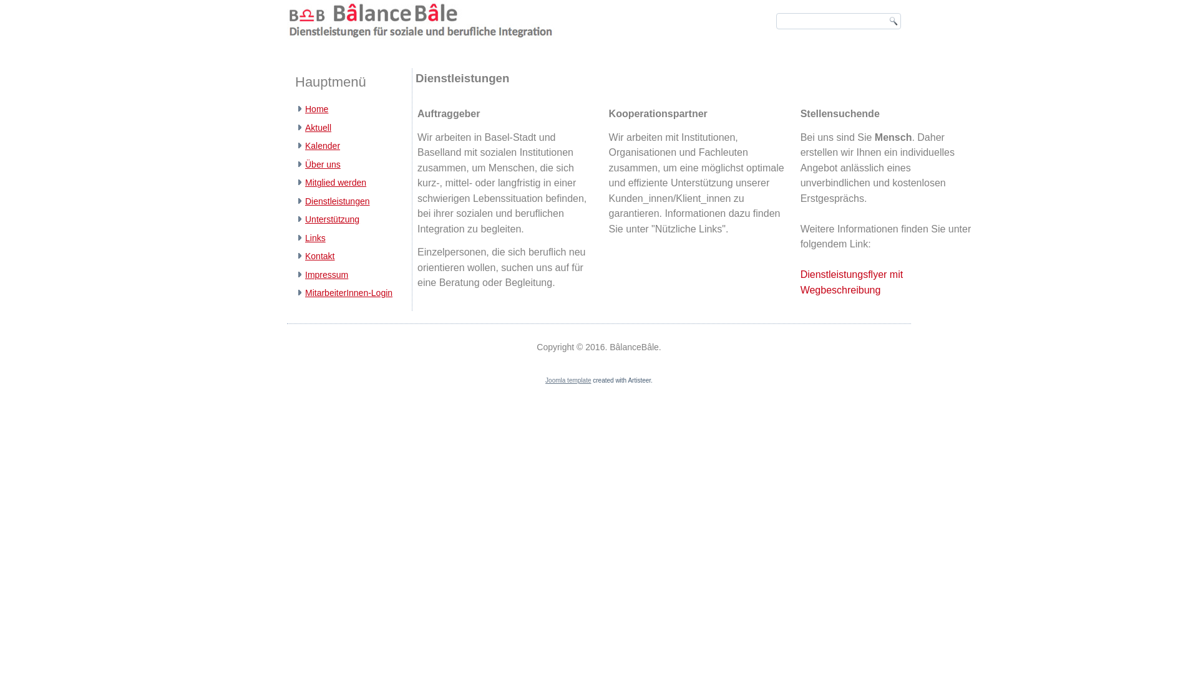 The width and height of the screenshot is (1198, 673). Describe the element at coordinates (852, 283) in the screenshot. I see `Dienstleistungsflyer mit Wegbeschreibung` at that location.